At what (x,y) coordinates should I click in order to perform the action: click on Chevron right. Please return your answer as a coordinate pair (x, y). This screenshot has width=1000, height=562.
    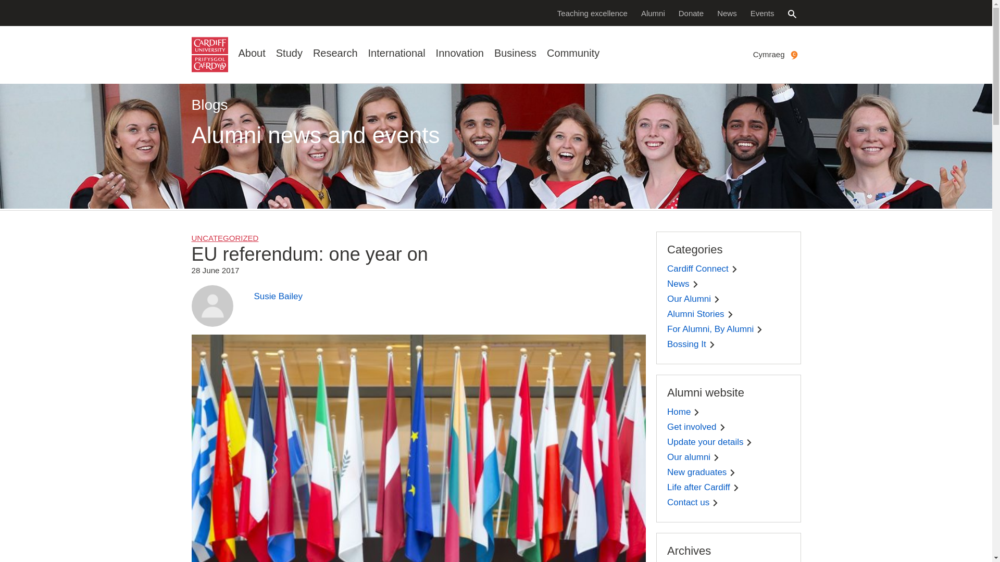
    Looking at the image, I should click on (696, 412).